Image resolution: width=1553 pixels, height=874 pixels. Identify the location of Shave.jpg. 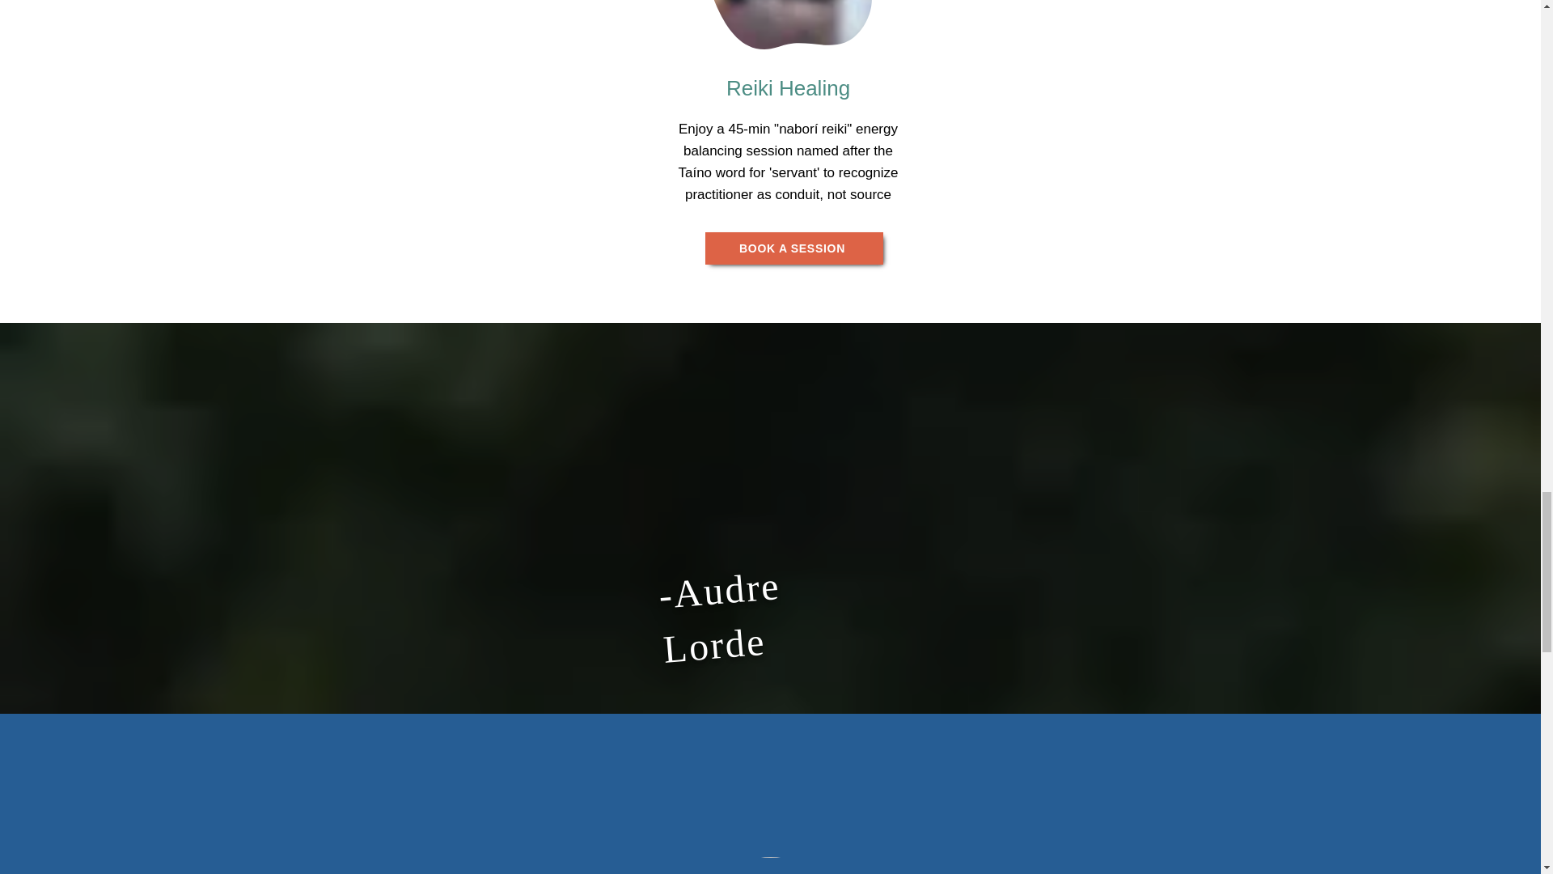
(770, 866).